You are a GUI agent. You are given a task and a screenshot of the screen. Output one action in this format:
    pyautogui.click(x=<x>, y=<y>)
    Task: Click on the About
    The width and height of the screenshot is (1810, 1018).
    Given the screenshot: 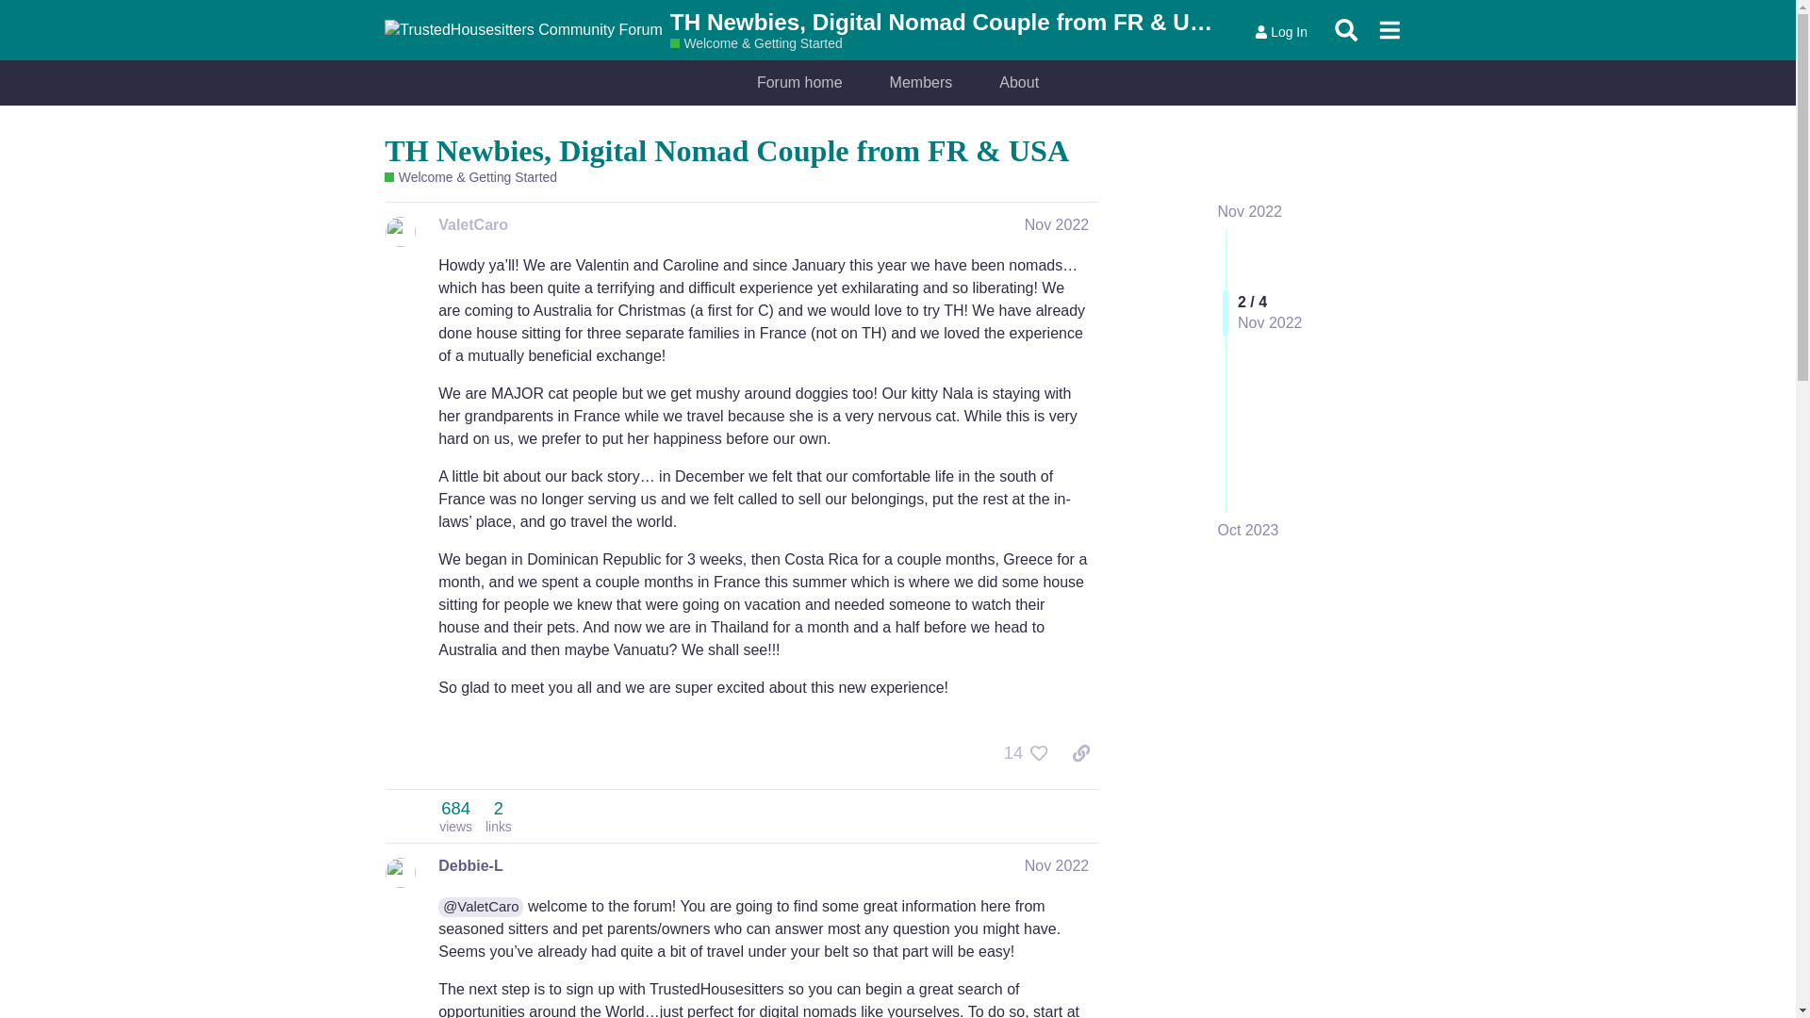 What is the action you would take?
    pyautogui.click(x=1056, y=224)
    